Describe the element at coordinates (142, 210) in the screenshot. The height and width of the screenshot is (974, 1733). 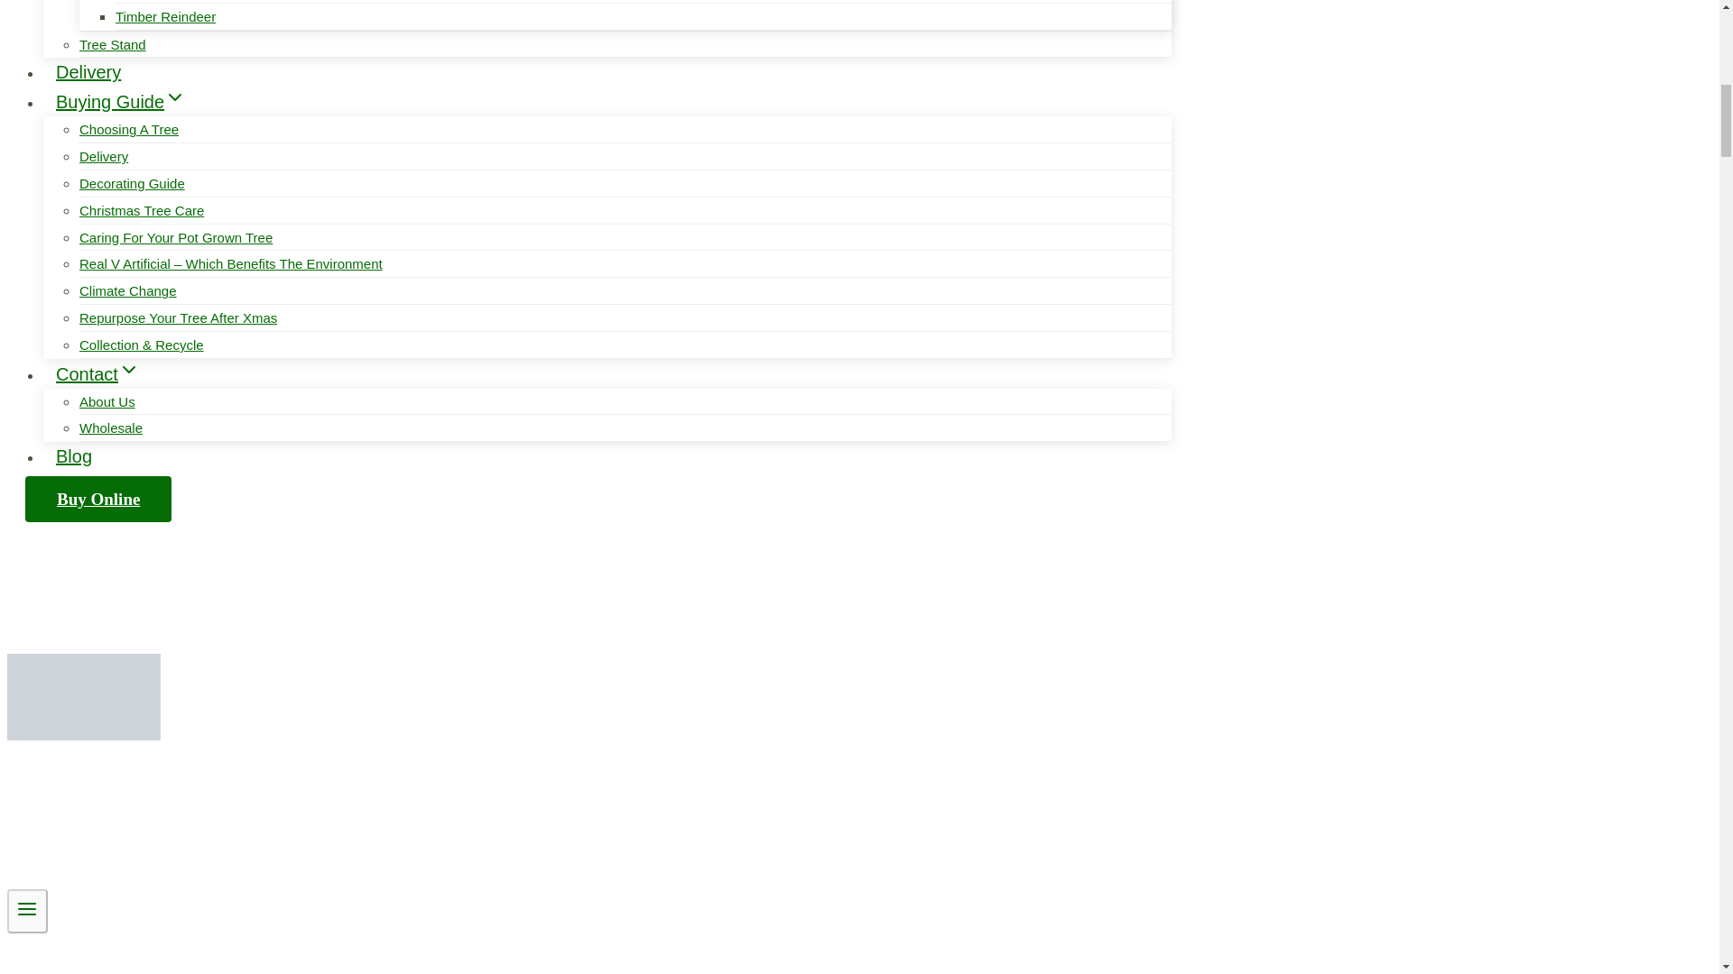
I see `Christmas Tree Care` at that location.